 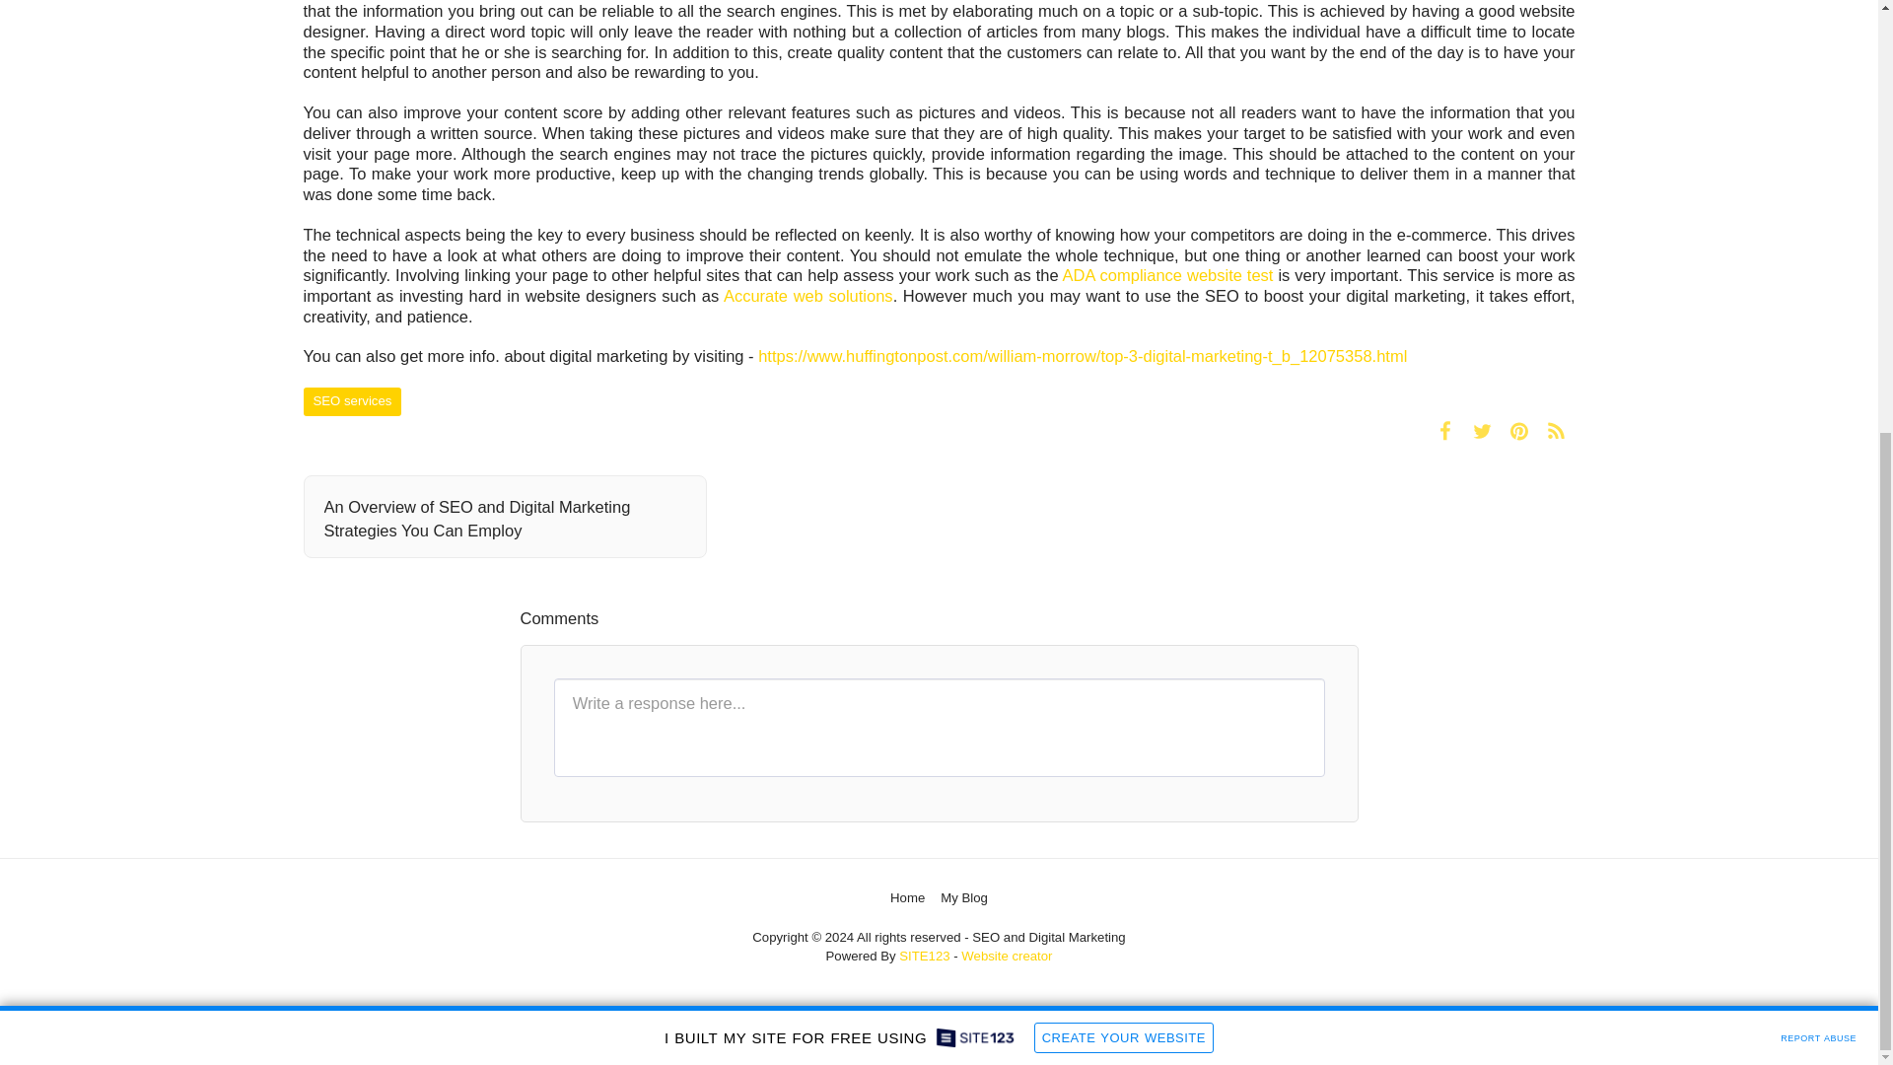 I want to click on Accurate web solutions, so click(x=808, y=295).